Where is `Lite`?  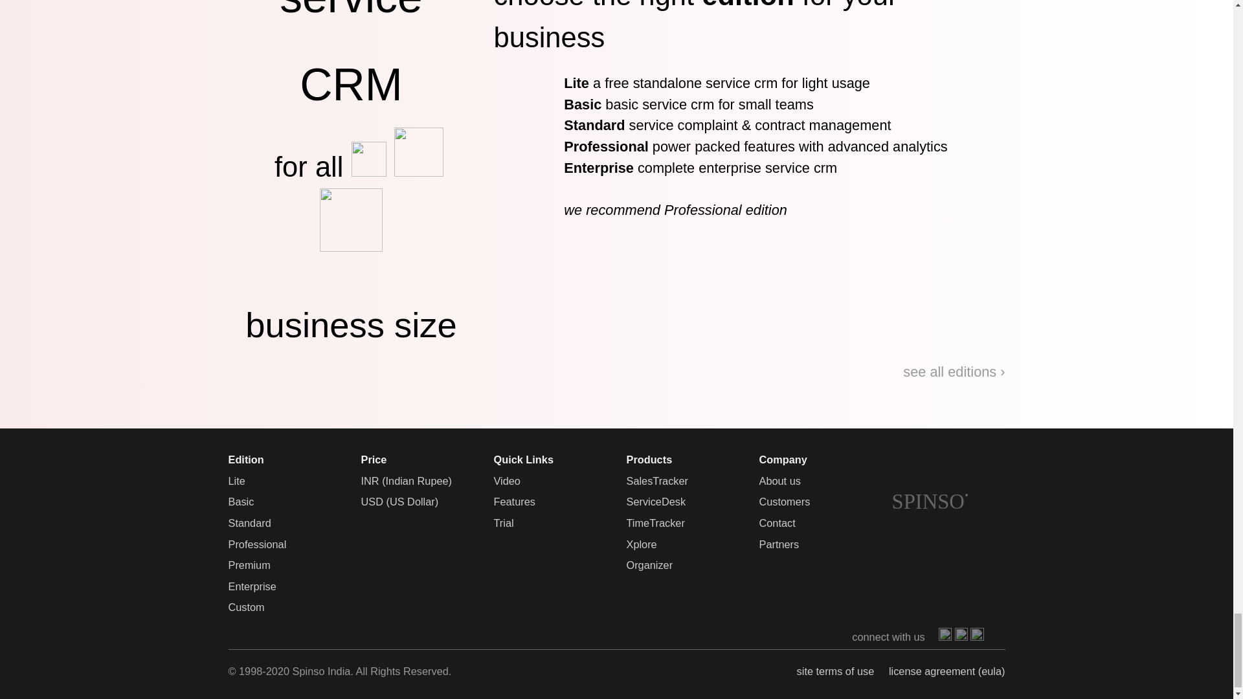 Lite is located at coordinates (236, 480).